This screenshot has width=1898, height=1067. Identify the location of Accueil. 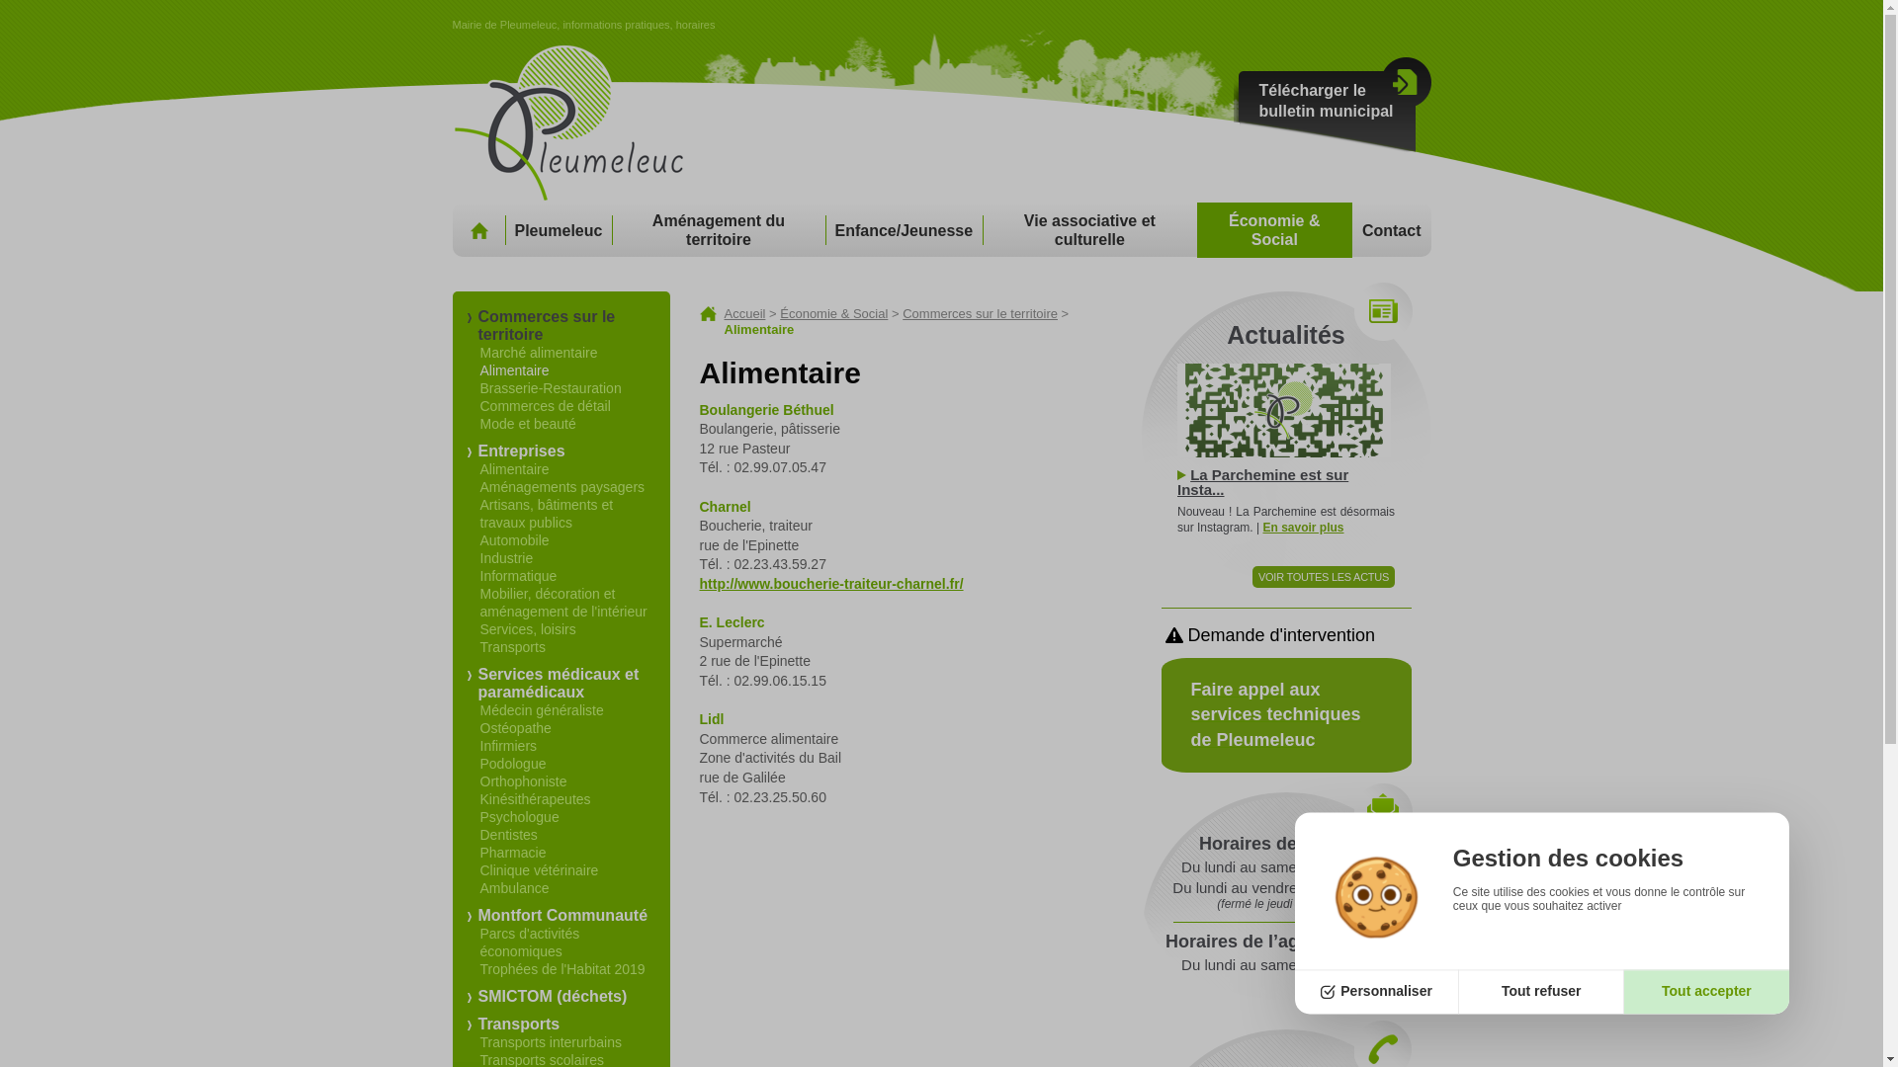
(478, 230).